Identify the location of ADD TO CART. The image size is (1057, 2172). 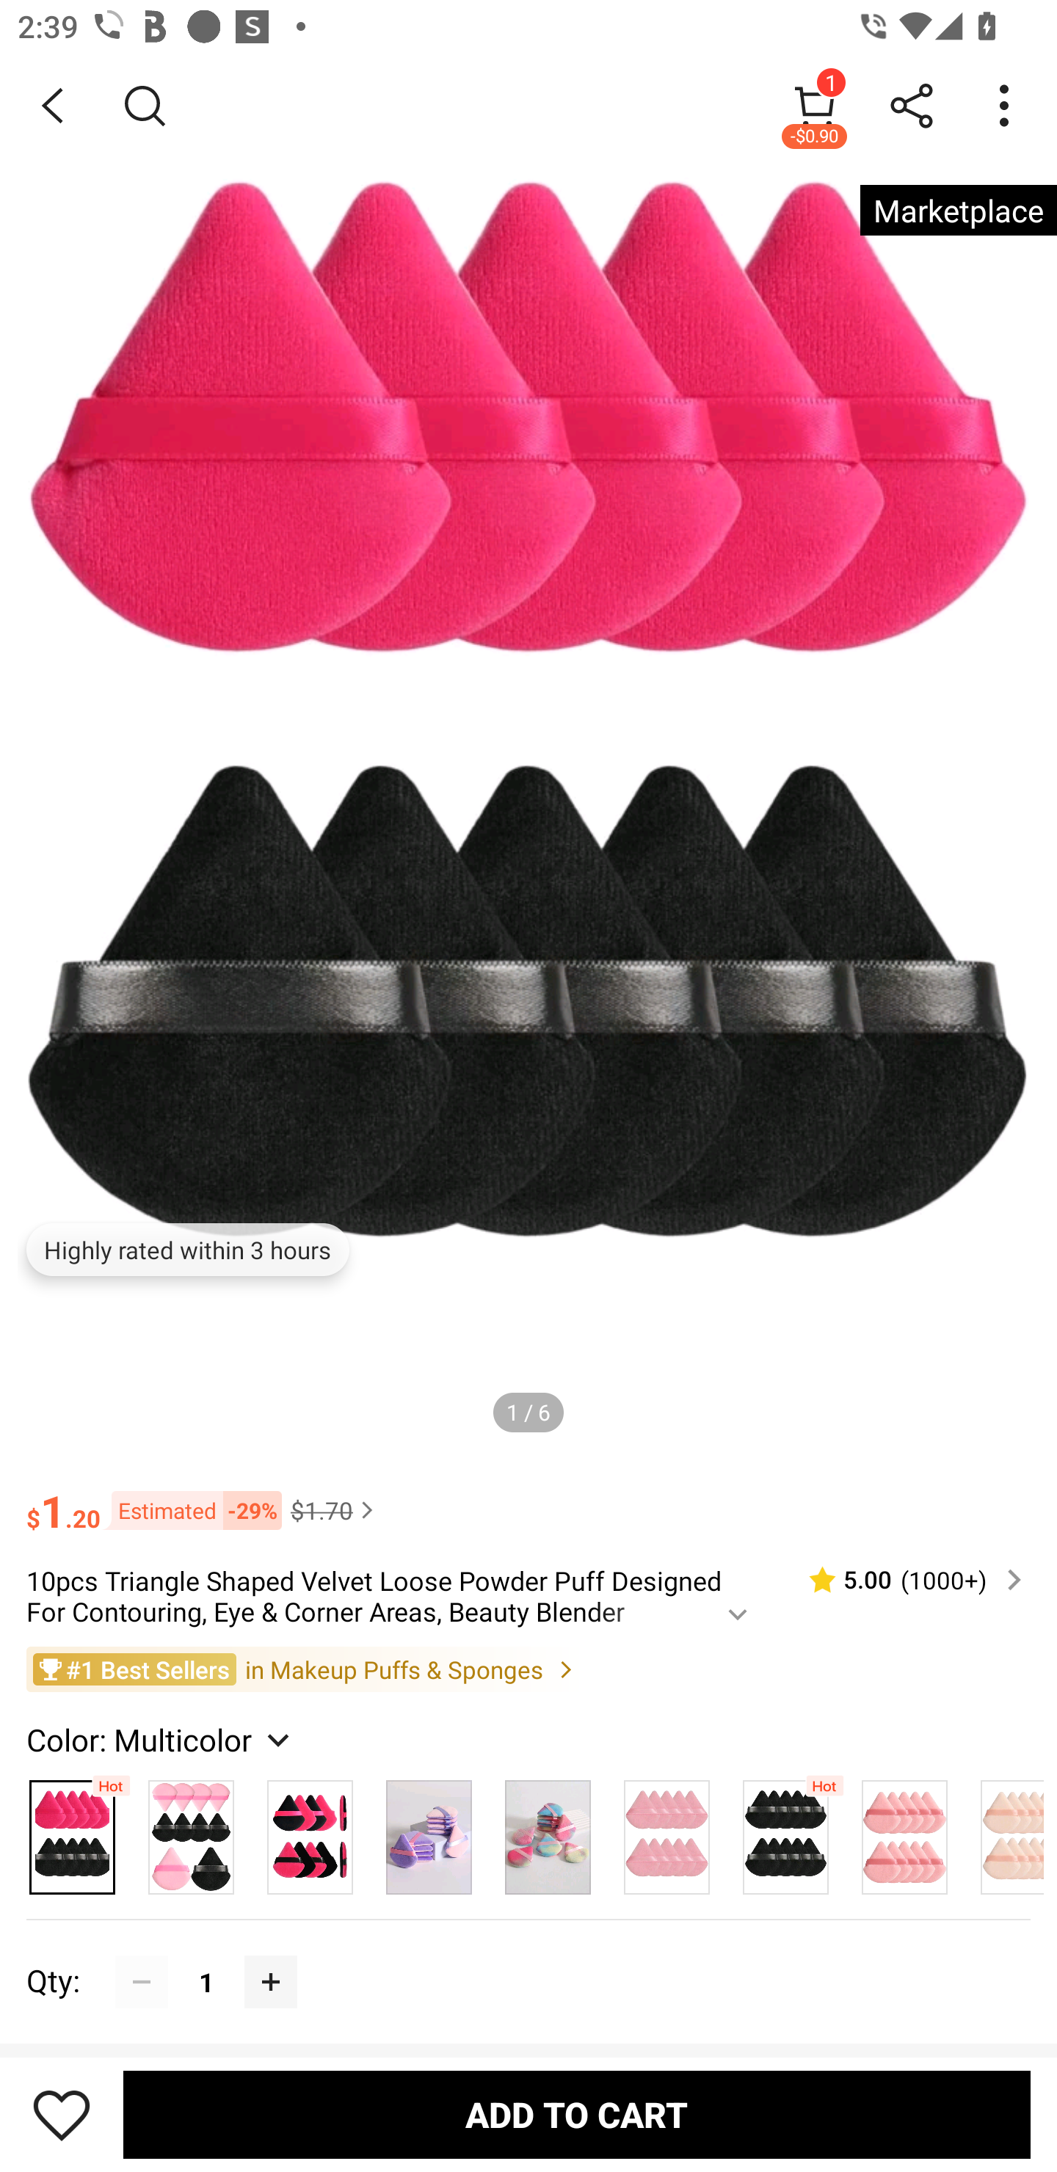
(577, 2114).